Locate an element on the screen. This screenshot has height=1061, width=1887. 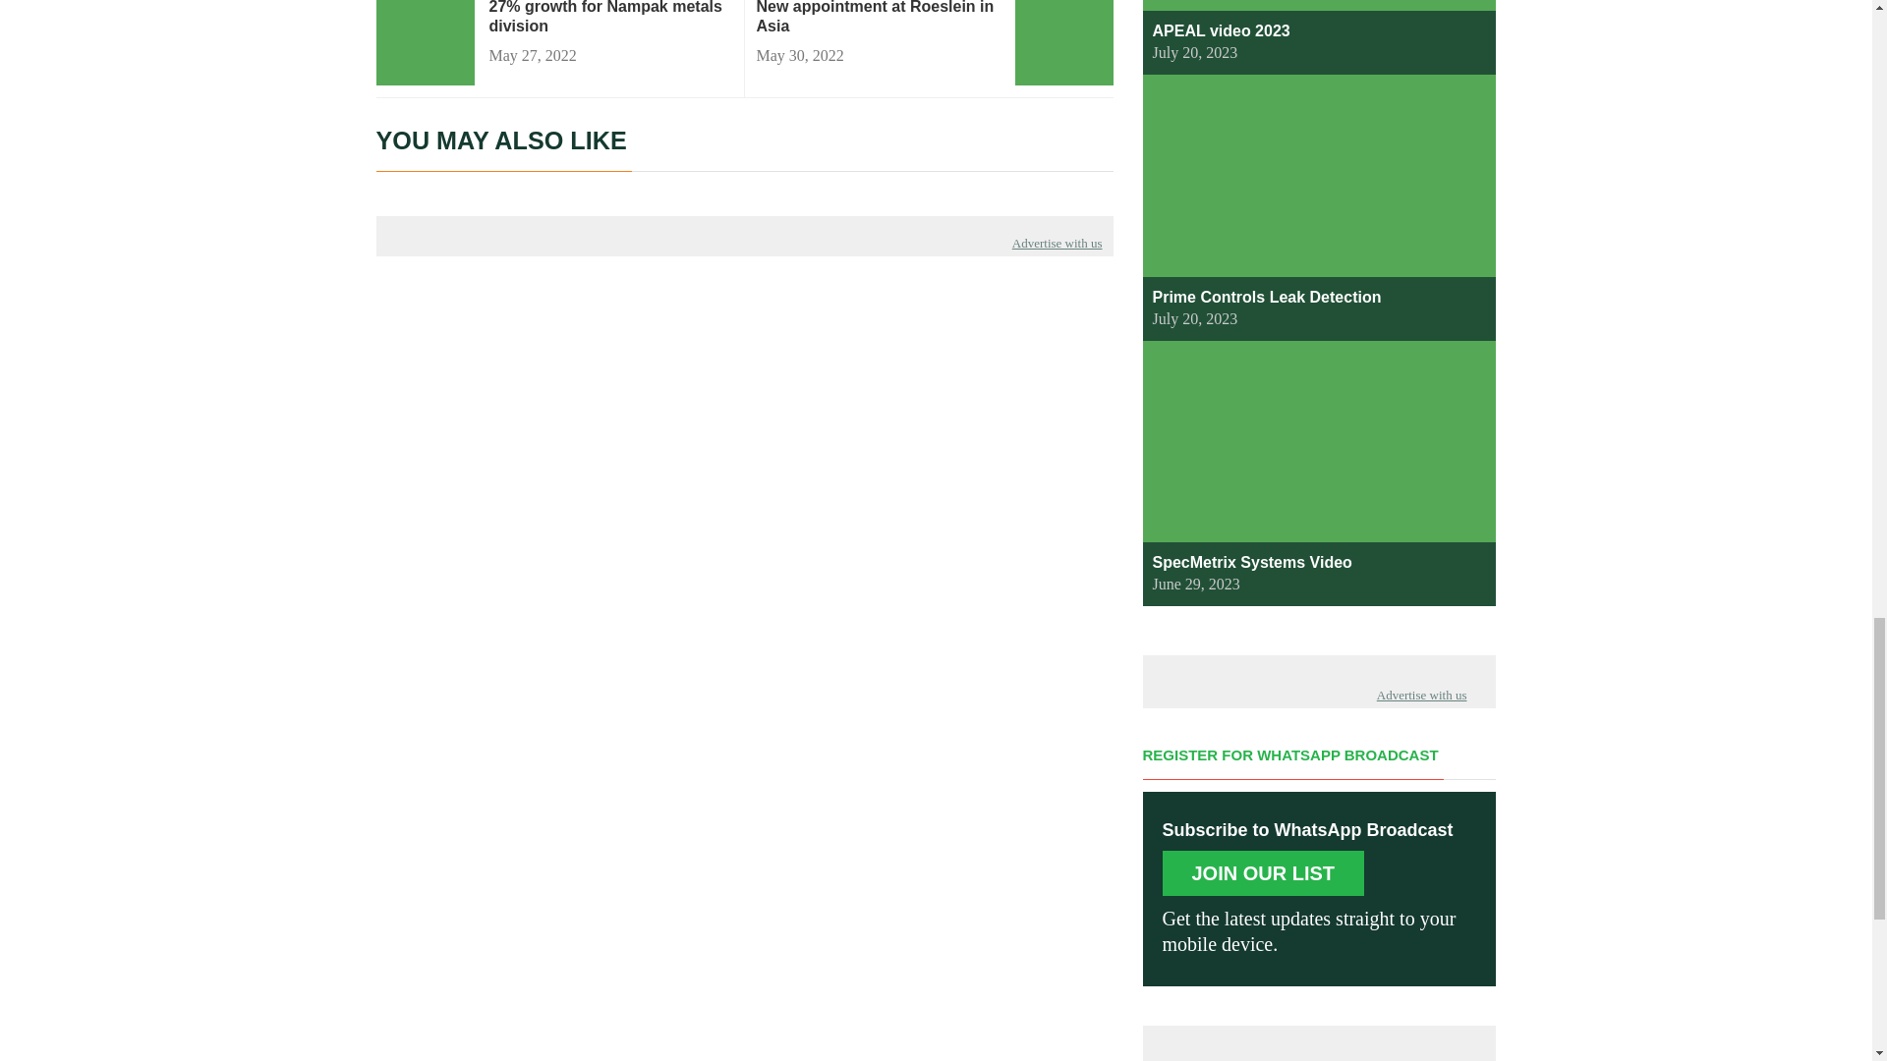
prev post is located at coordinates (609, 18).